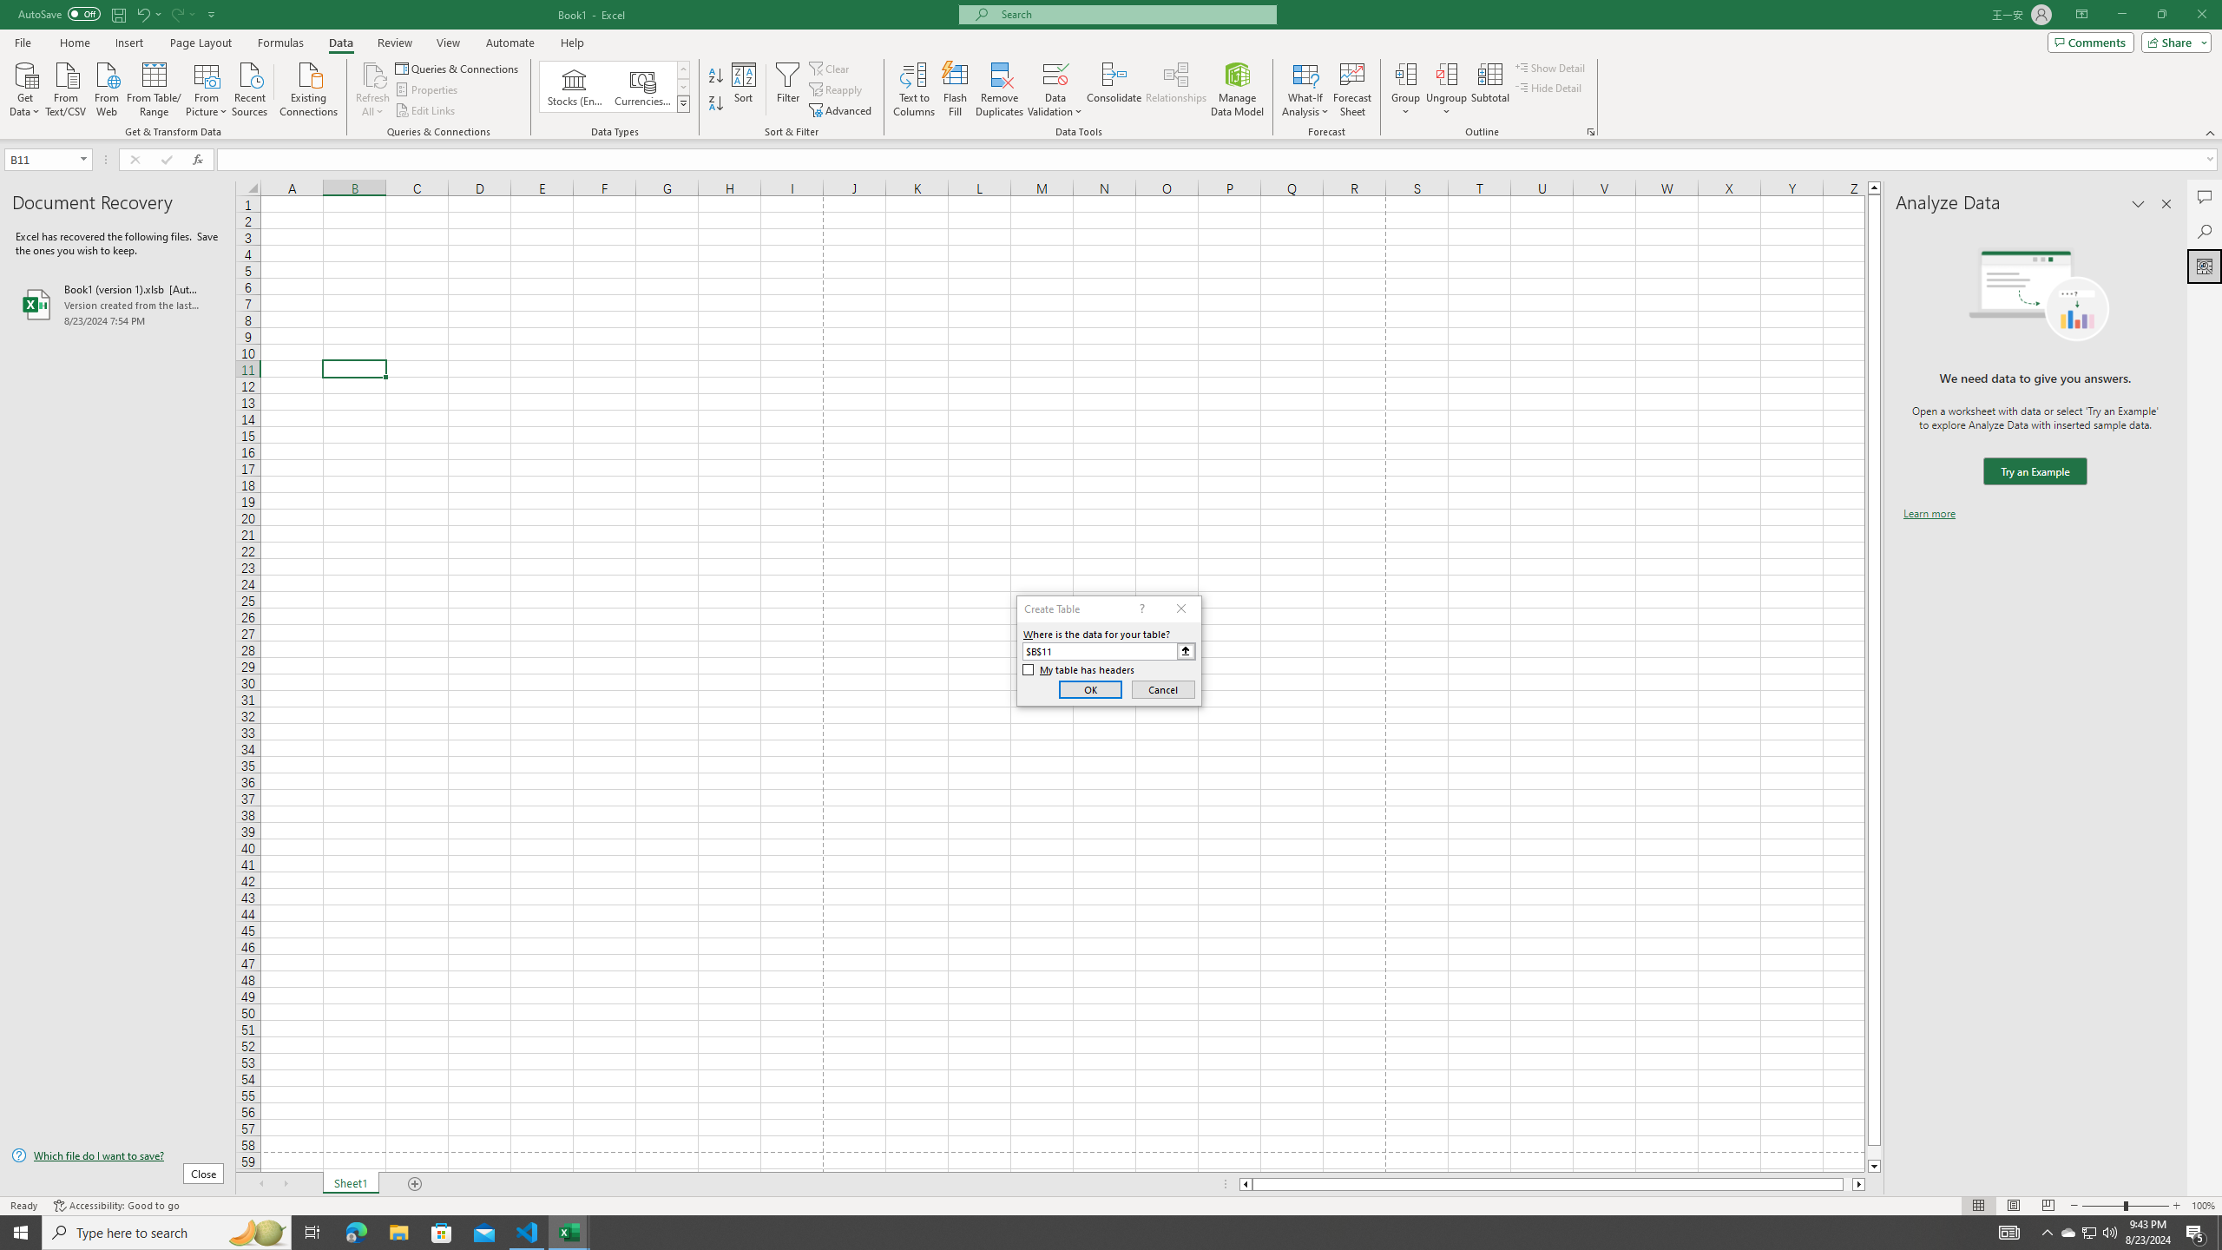  What do you see at coordinates (1590, 132) in the screenshot?
I see `Group and Outline Settings` at bounding box center [1590, 132].